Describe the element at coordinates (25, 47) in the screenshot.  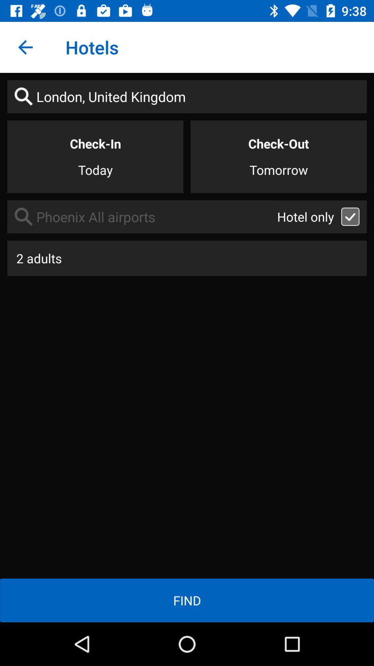
I see `turn off item above the london, united kingdom item` at that location.